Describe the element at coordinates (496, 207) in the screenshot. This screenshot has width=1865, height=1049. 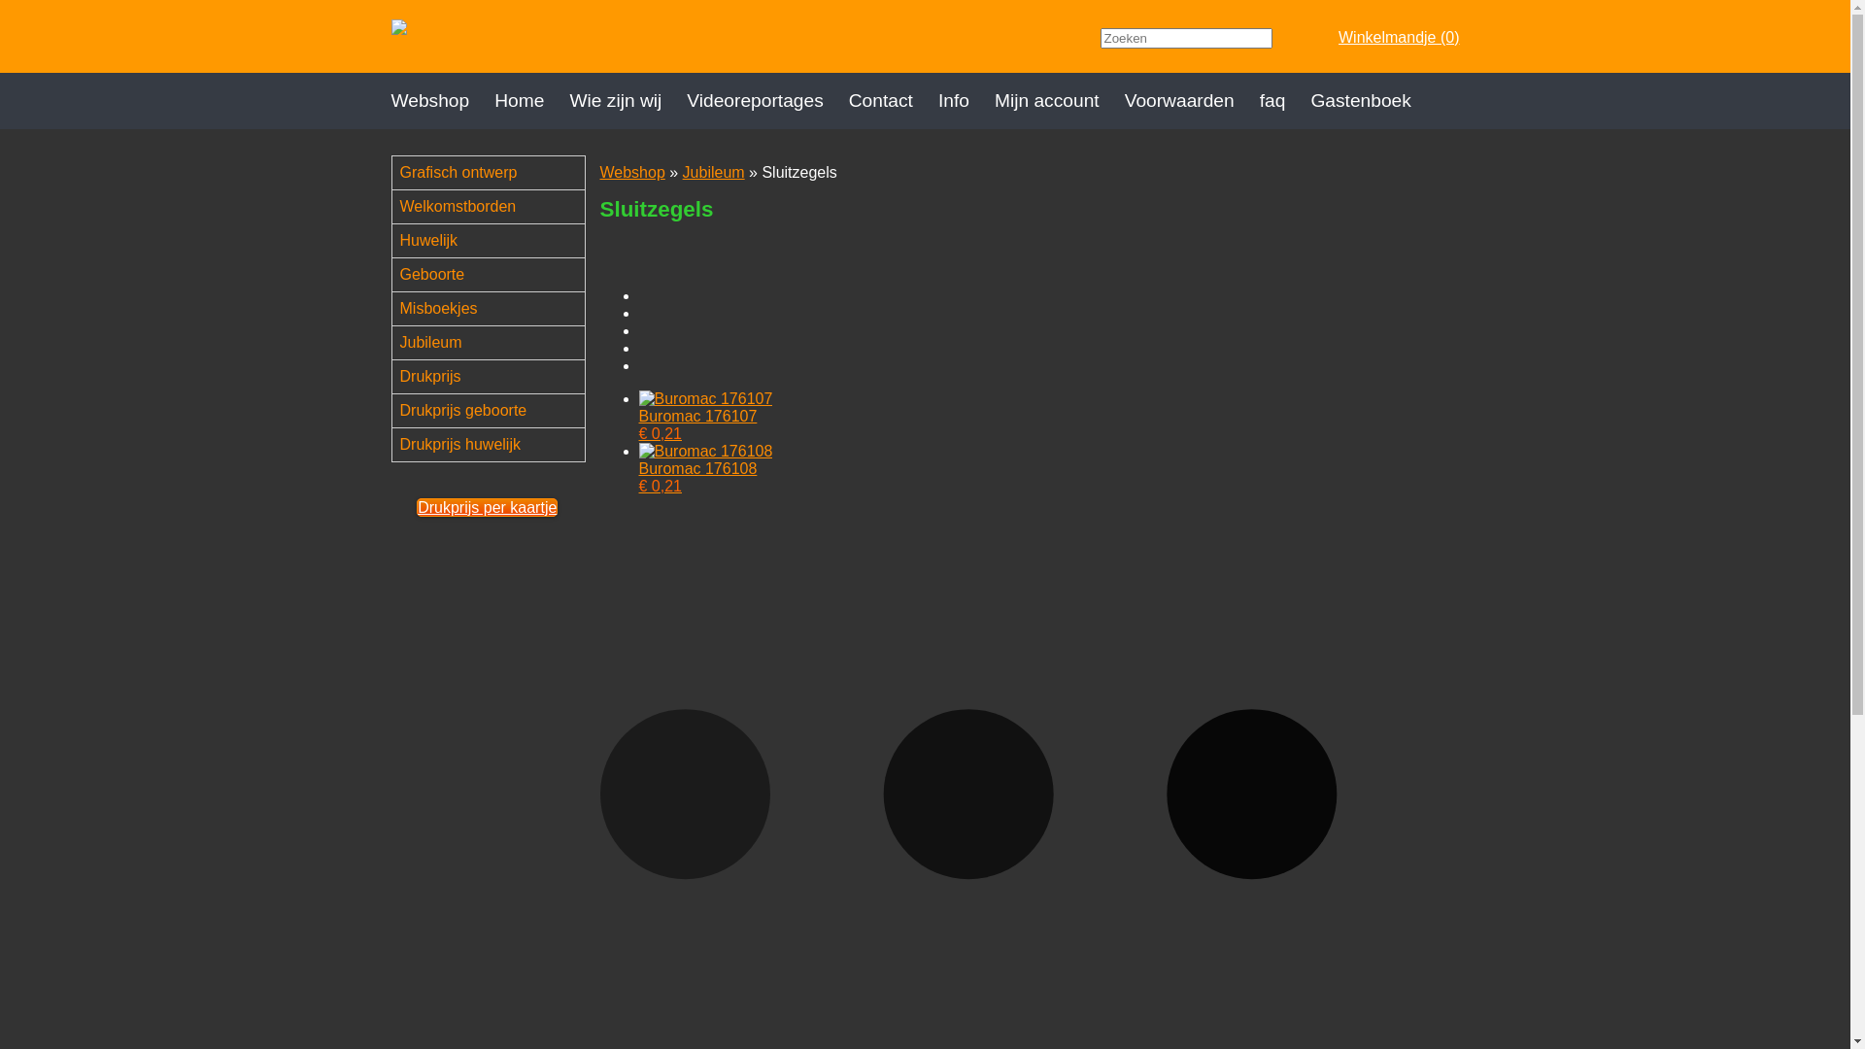
I see `Welkomstborden` at that location.